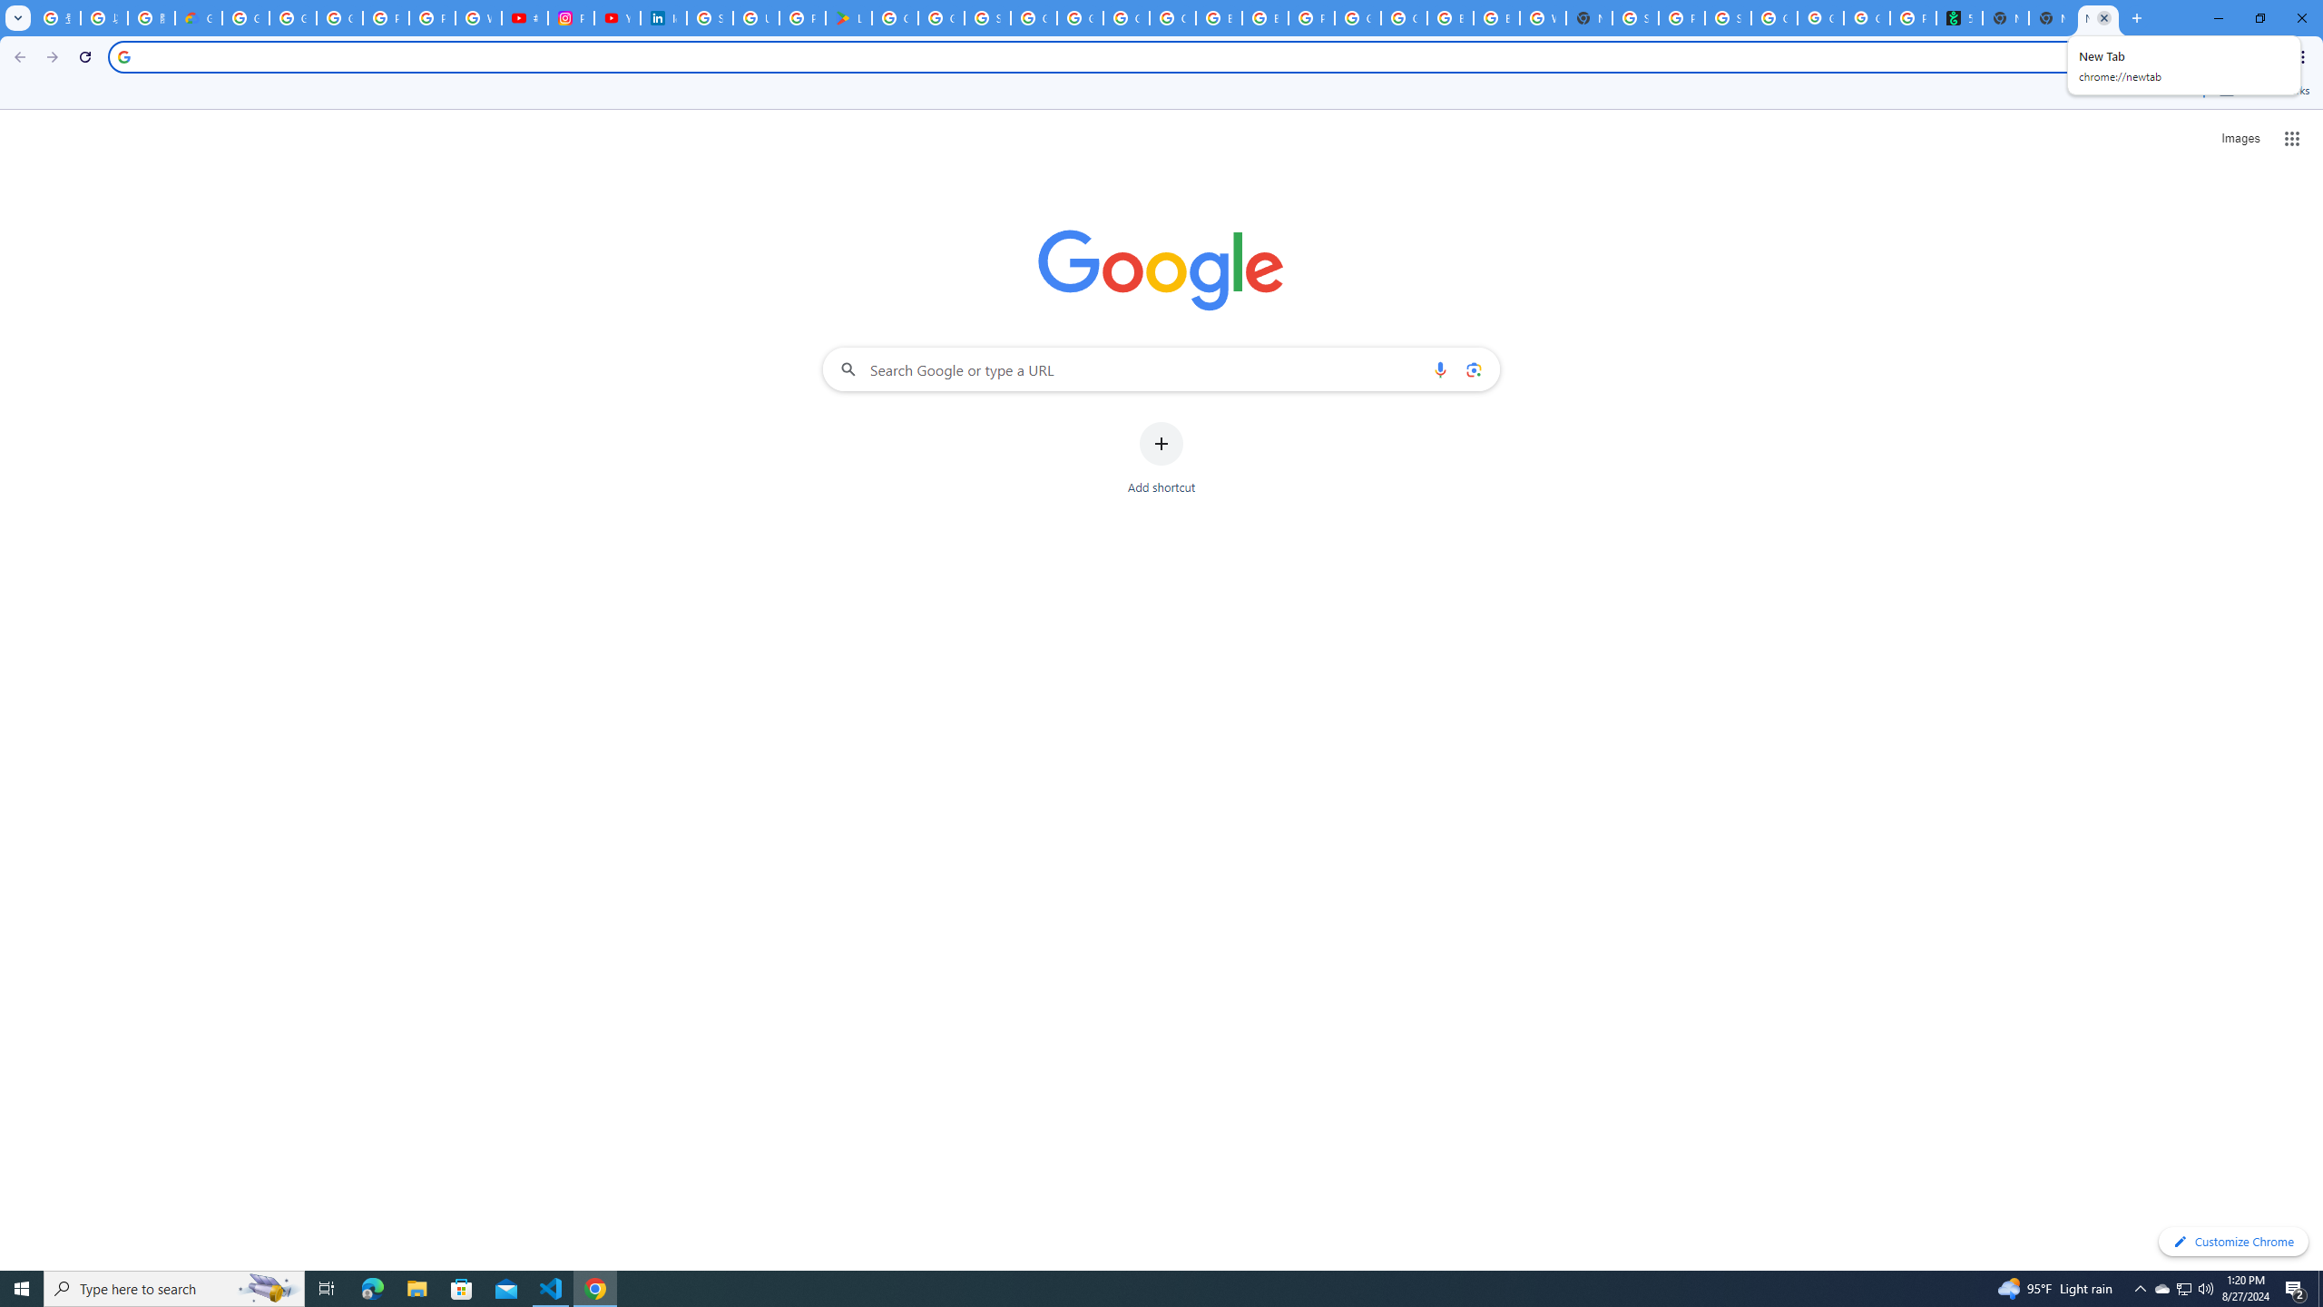  Describe the element at coordinates (1161, 458) in the screenshot. I see `Add shortcut` at that location.